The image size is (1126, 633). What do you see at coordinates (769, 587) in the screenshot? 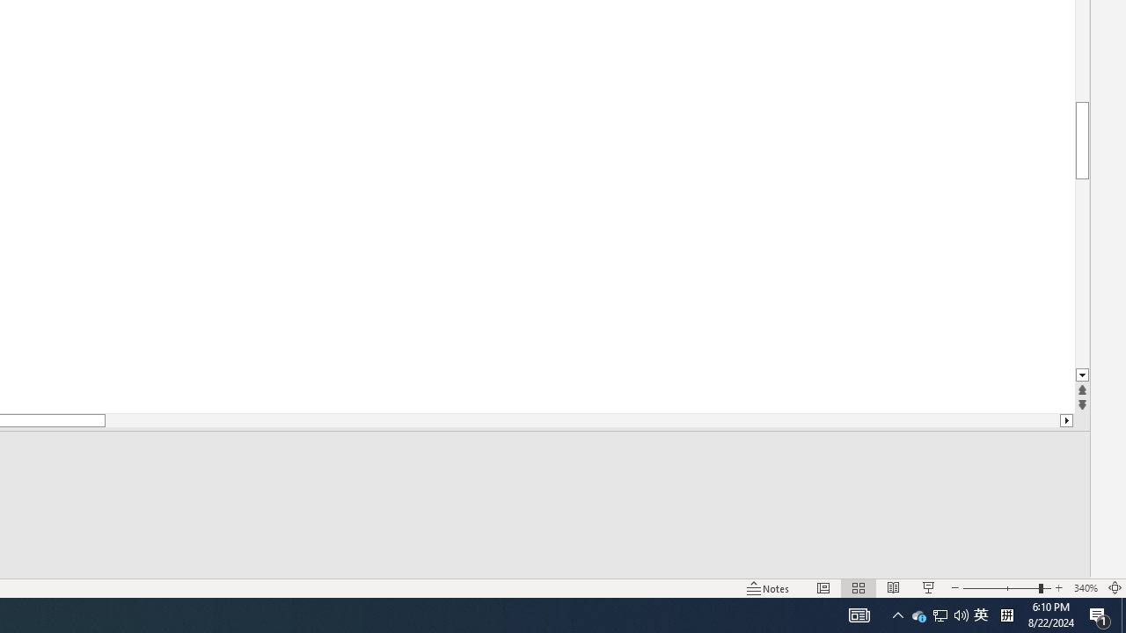
I see `Notes ` at bounding box center [769, 587].